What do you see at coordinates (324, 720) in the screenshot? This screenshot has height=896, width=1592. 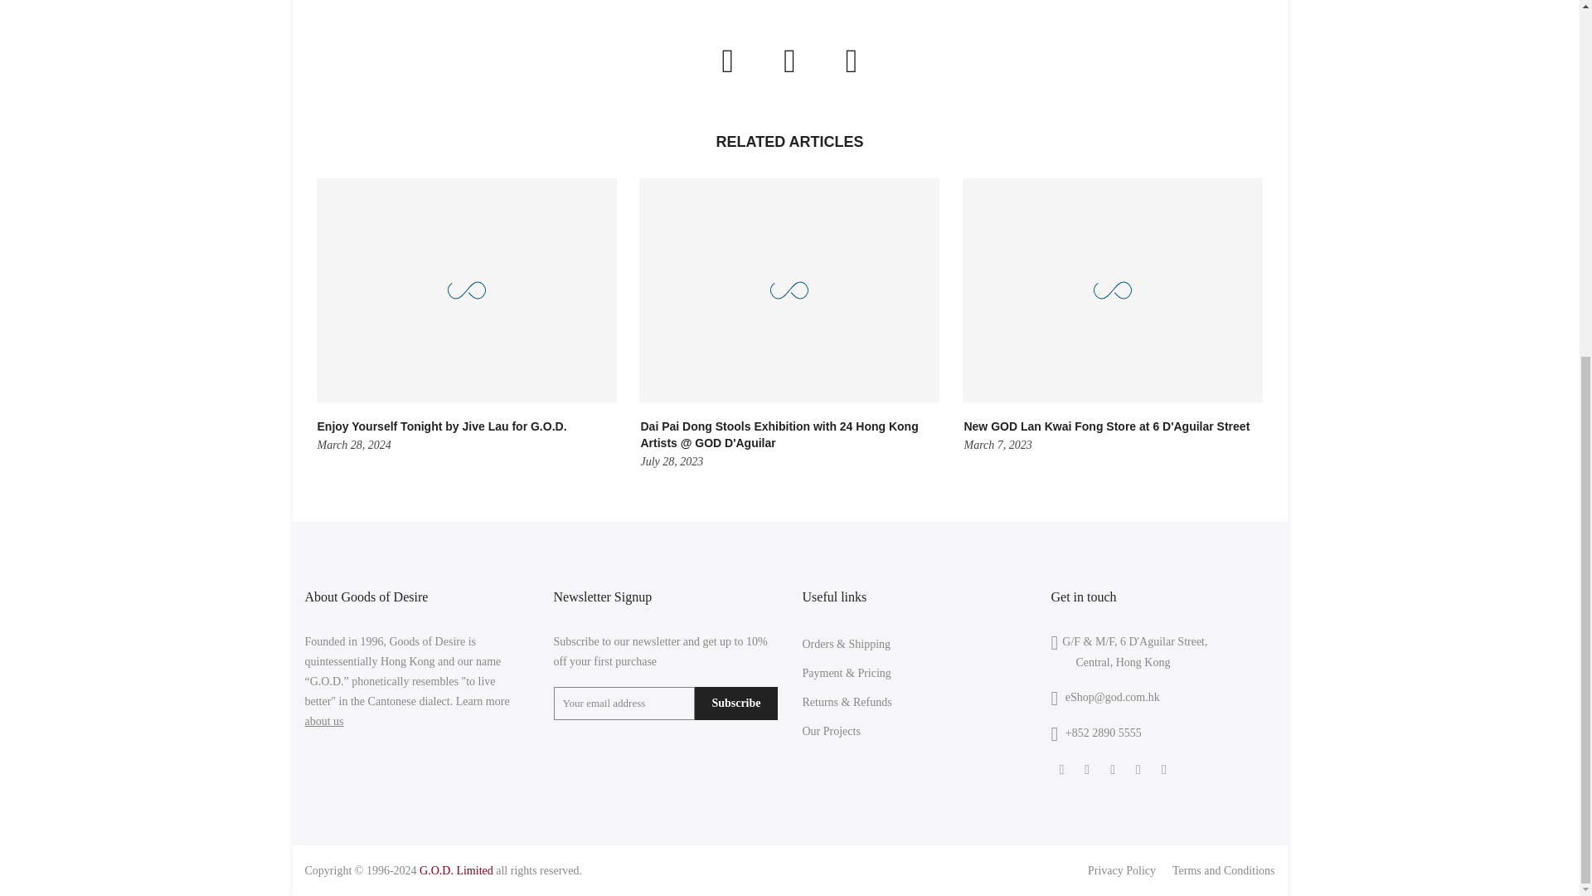 I see `About Goods of Desire` at bounding box center [324, 720].